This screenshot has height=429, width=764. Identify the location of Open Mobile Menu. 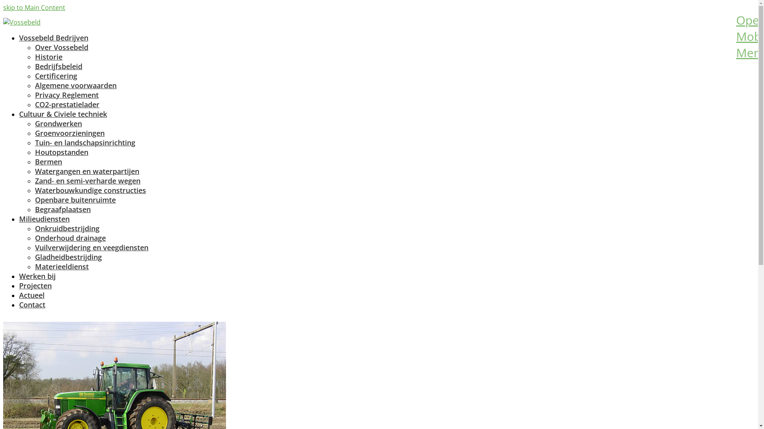
(743, 19).